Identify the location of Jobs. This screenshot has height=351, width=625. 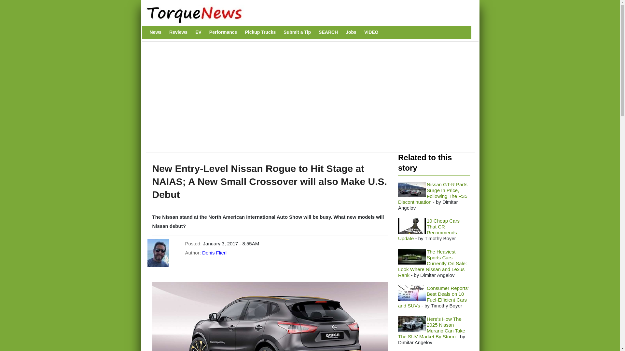
(351, 32).